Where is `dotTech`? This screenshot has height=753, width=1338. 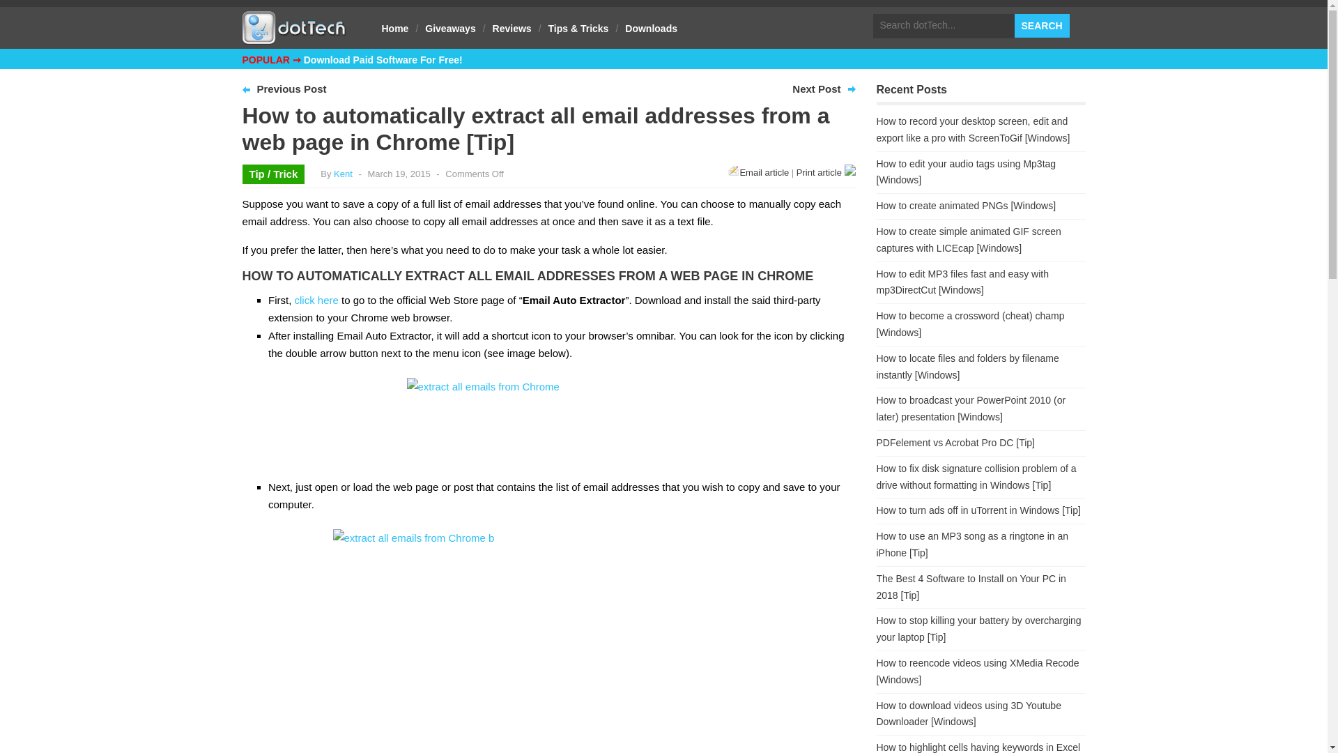
dotTech is located at coordinates (294, 38).